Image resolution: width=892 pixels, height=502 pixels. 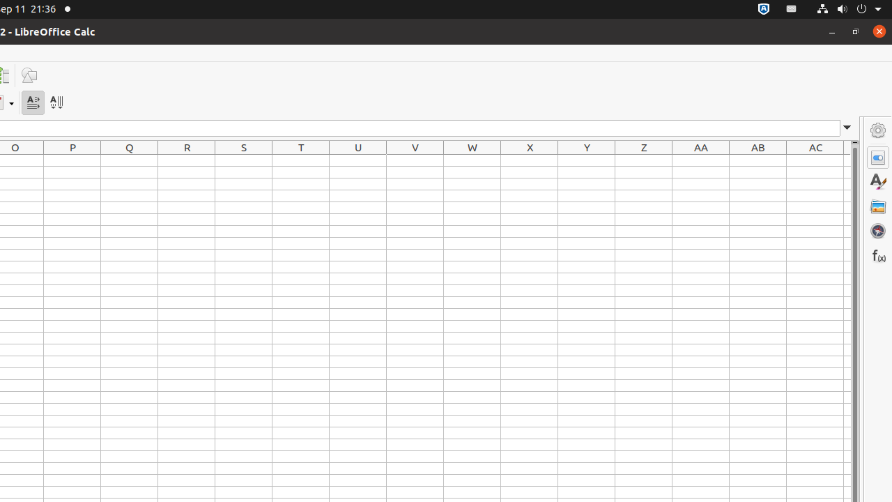 I want to click on R1, so click(x=187, y=160).